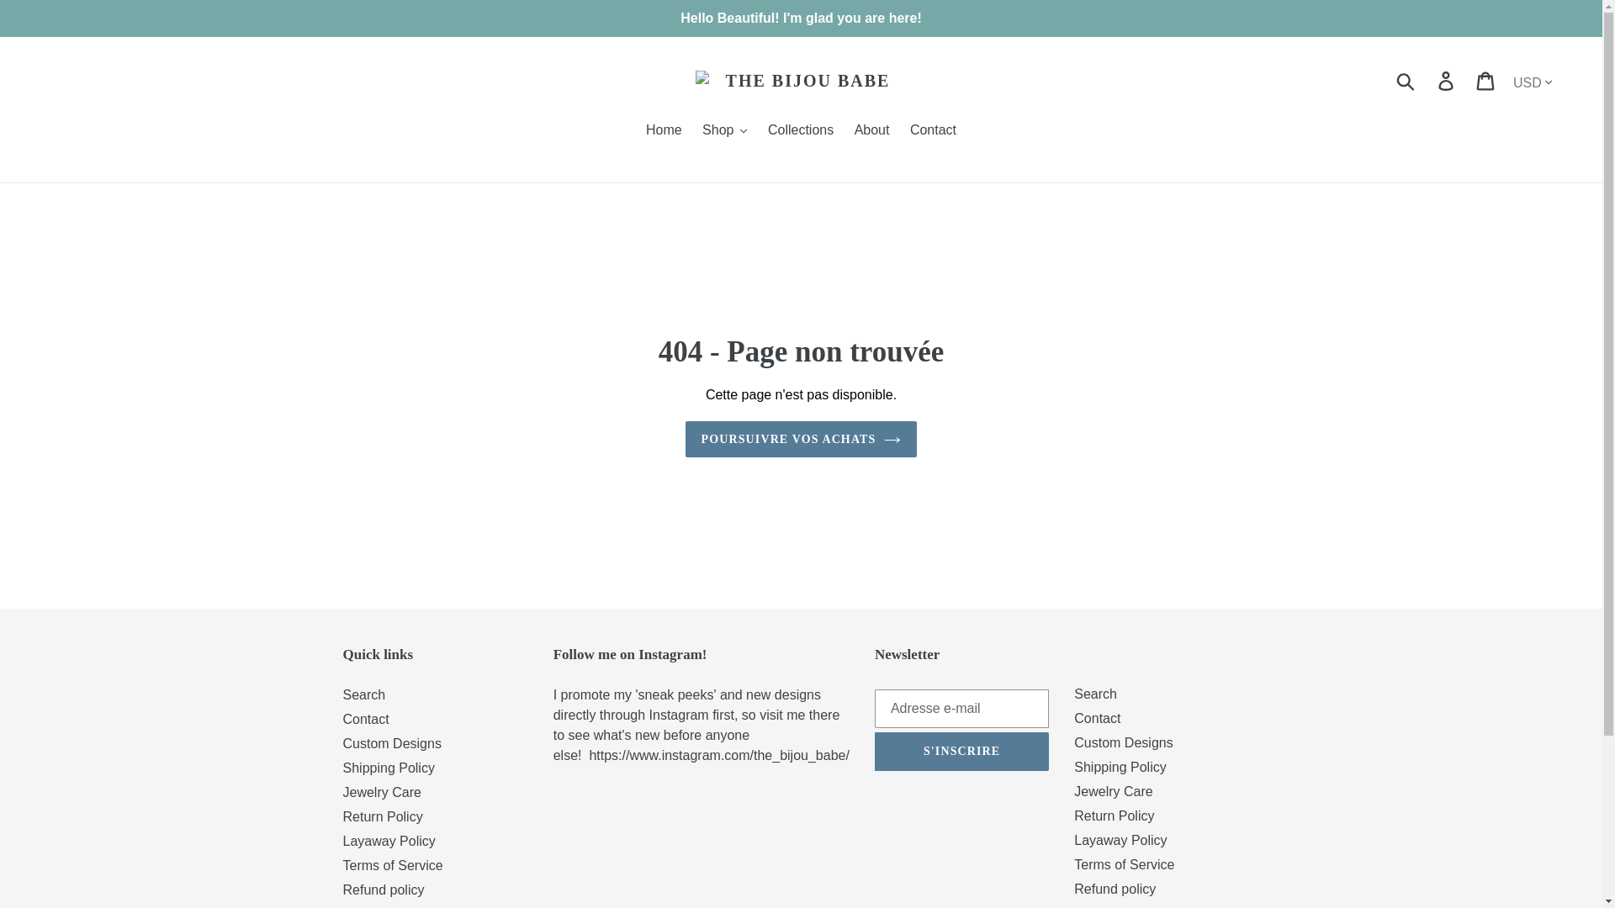  What do you see at coordinates (1447, 81) in the screenshot?
I see `Se connecter` at bounding box center [1447, 81].